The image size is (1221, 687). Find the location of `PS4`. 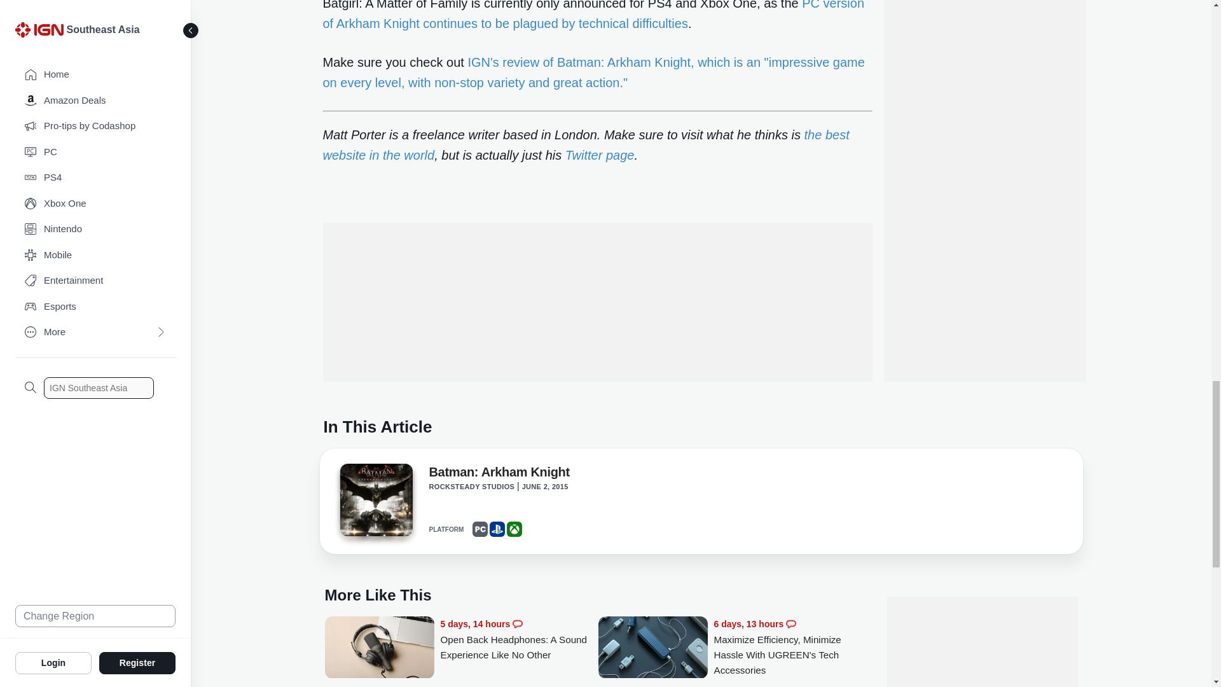

PS4 is located at coordinates (497, 529).